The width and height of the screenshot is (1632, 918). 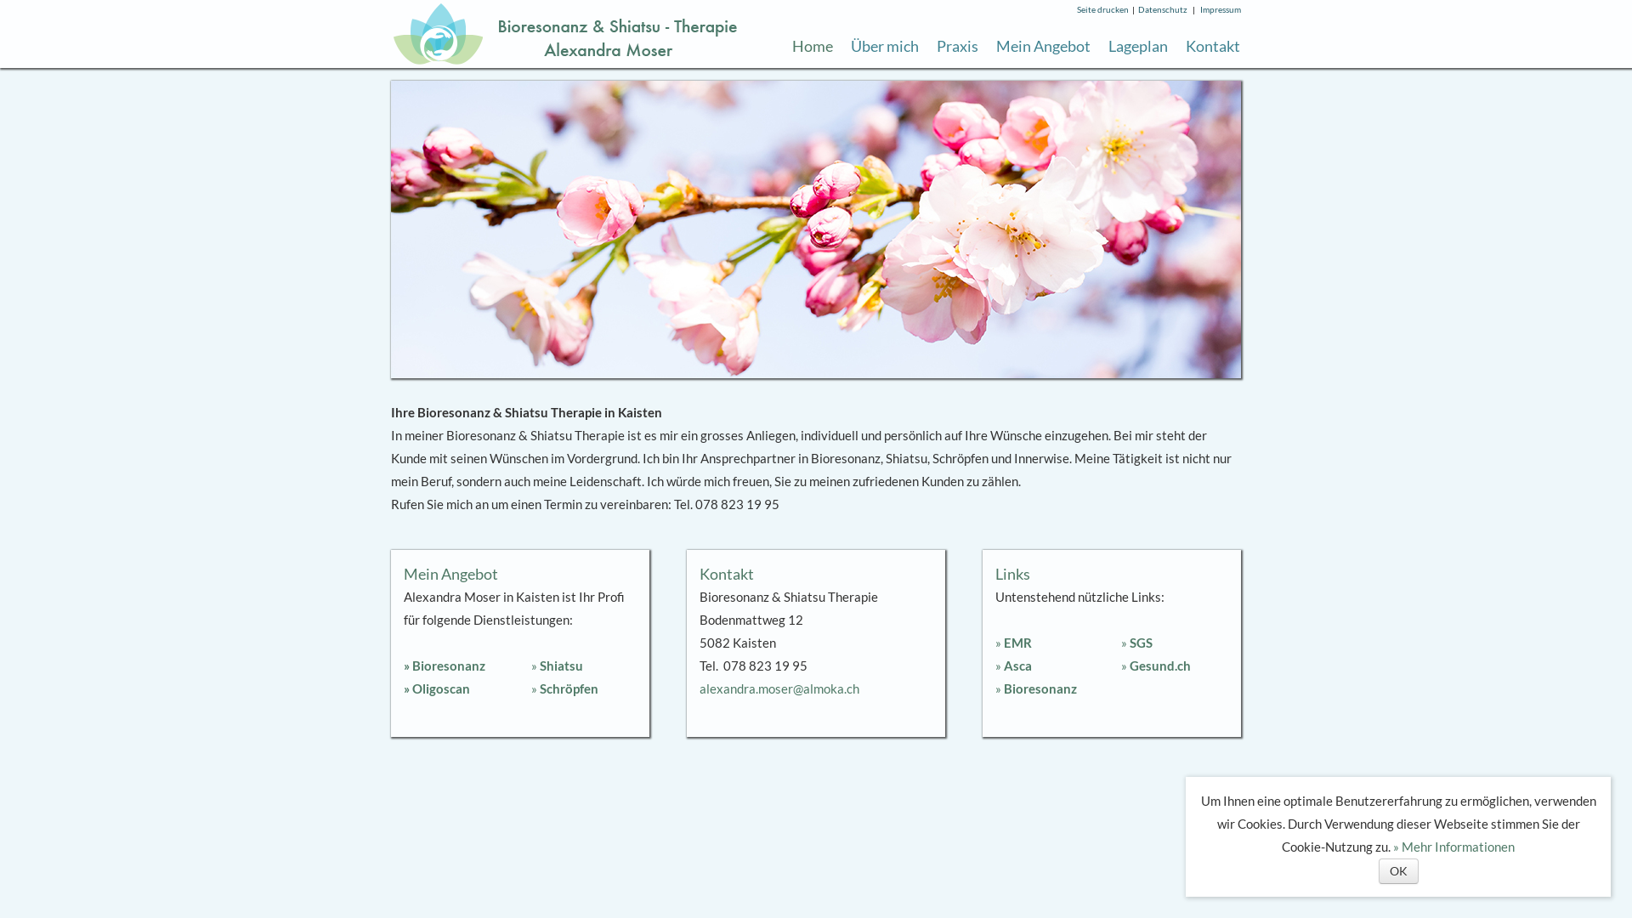 I want to click on Impressum, so click(x=1221, y=9).